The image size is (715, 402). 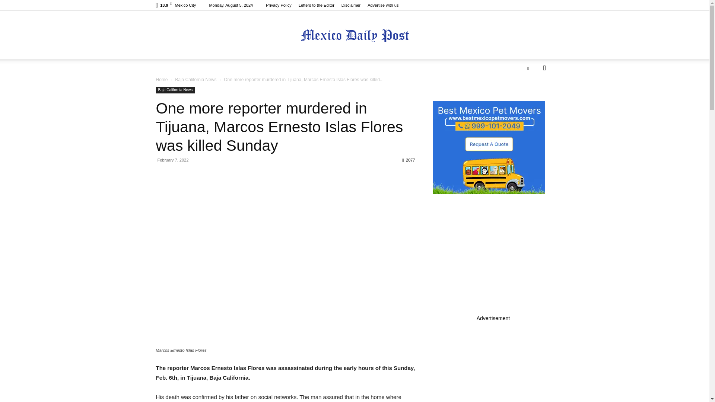 I want to click on Baja California News, so click(x=175, y=90).